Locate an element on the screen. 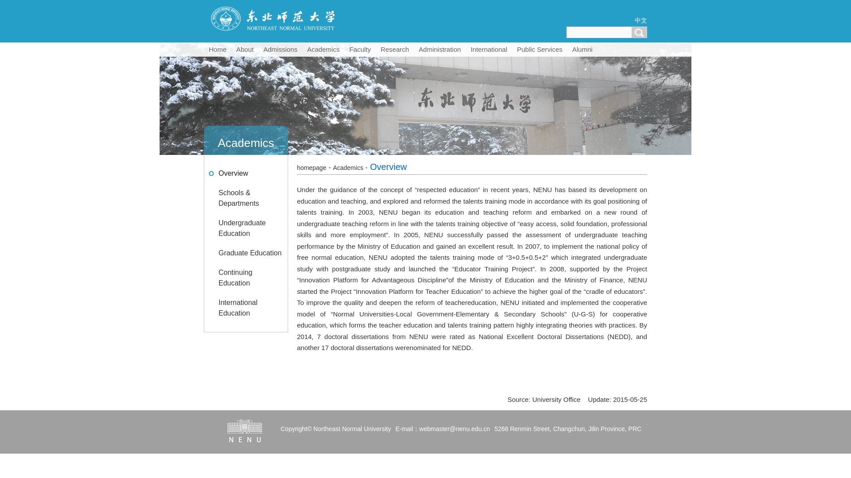 The image size is (851, 478). Research is located at coordinates (394, 50).